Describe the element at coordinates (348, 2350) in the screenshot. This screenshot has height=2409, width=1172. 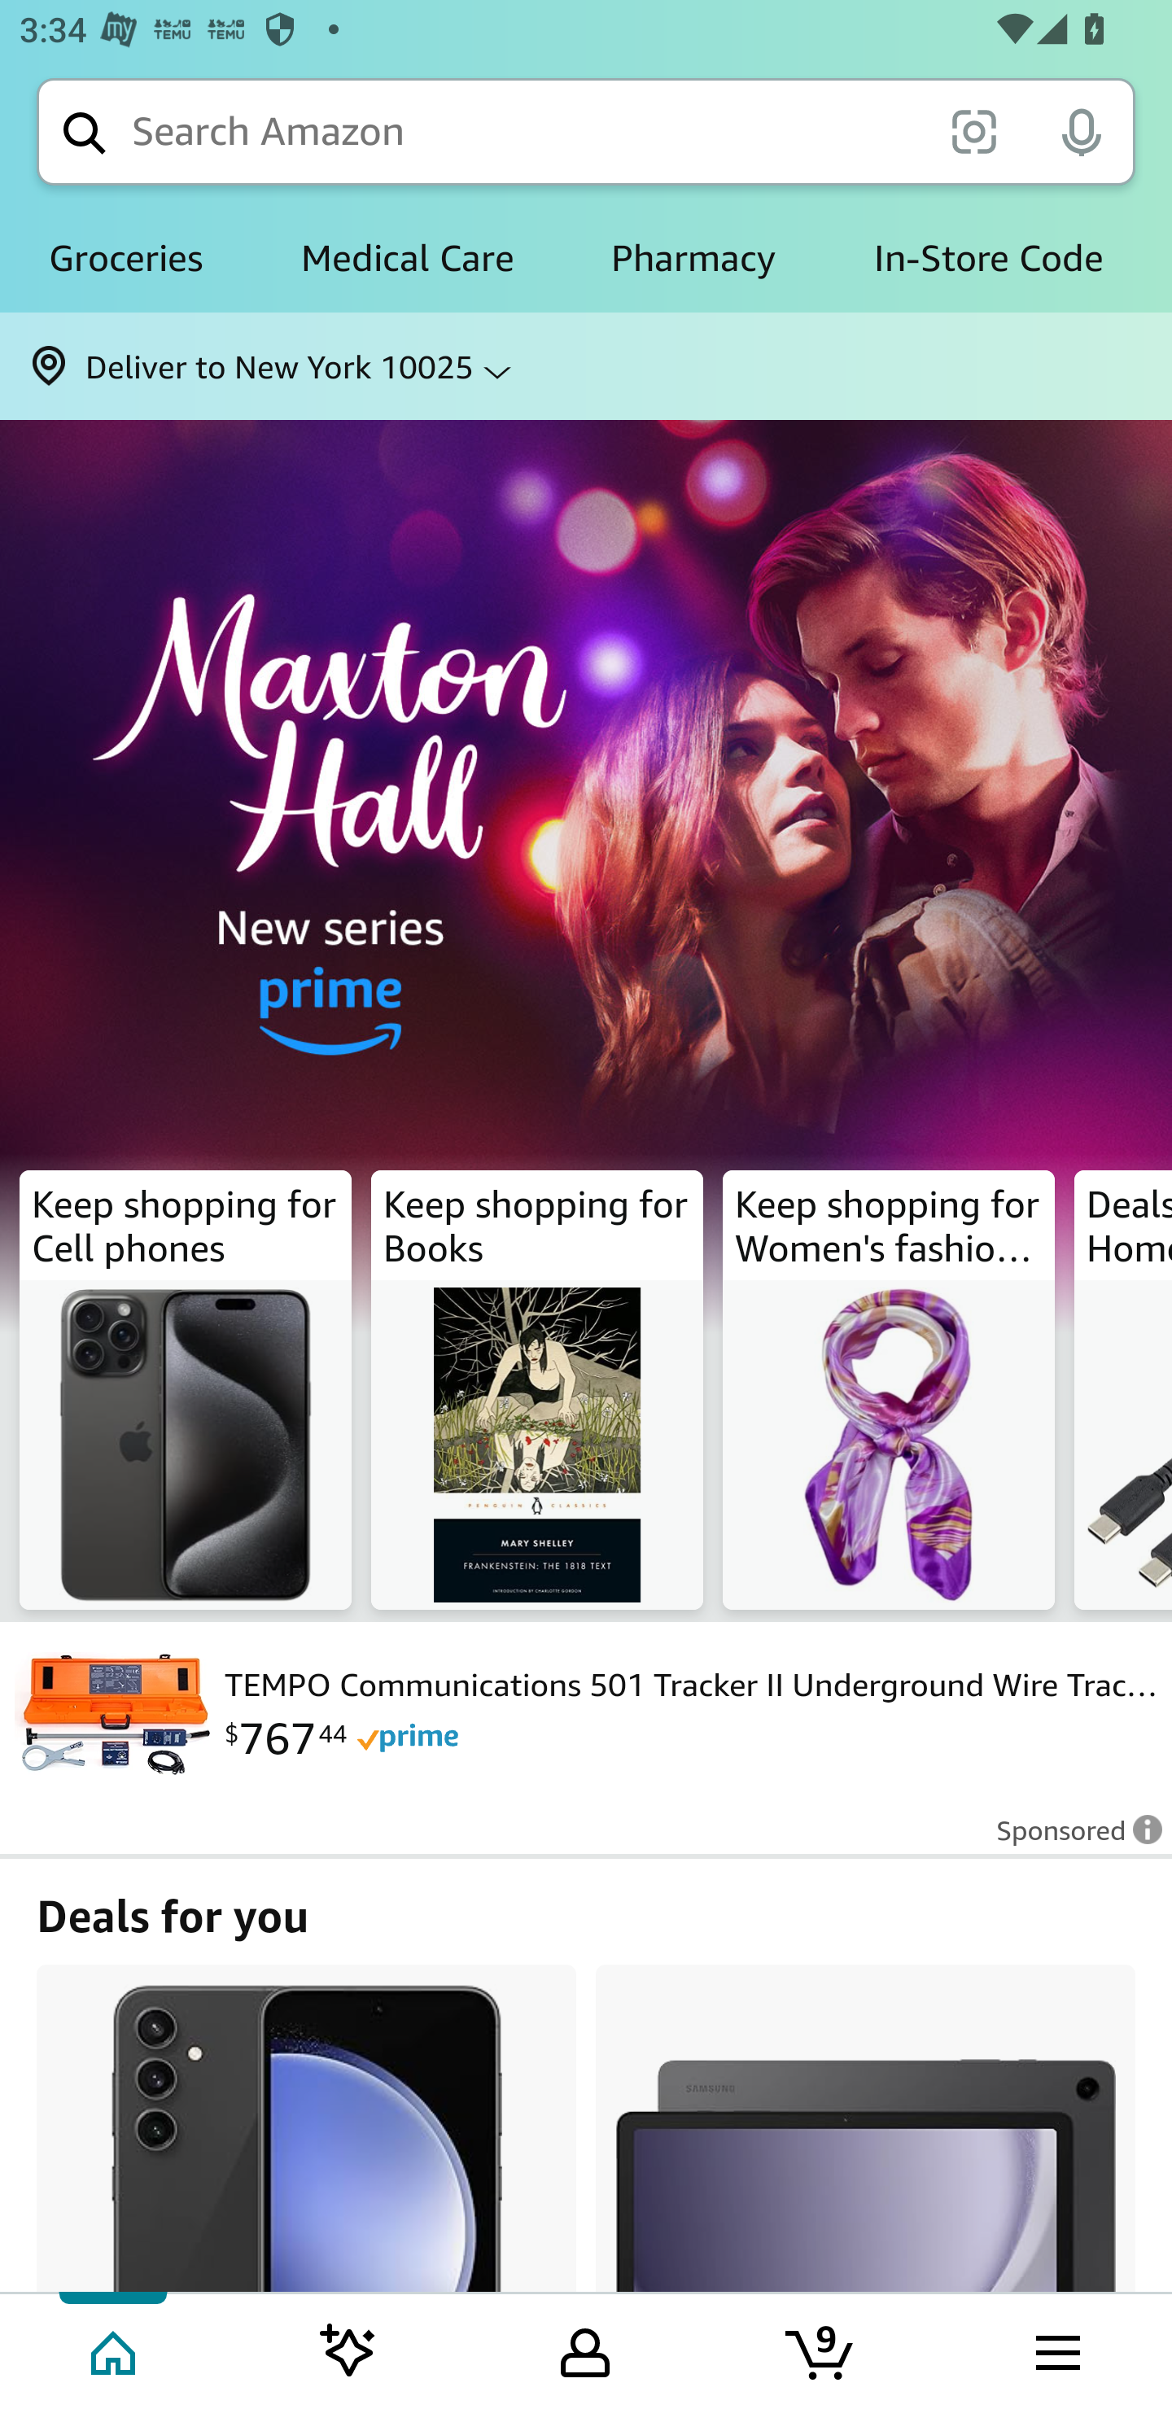
I see `Inspire feed Tab 2 of 5` at that location.